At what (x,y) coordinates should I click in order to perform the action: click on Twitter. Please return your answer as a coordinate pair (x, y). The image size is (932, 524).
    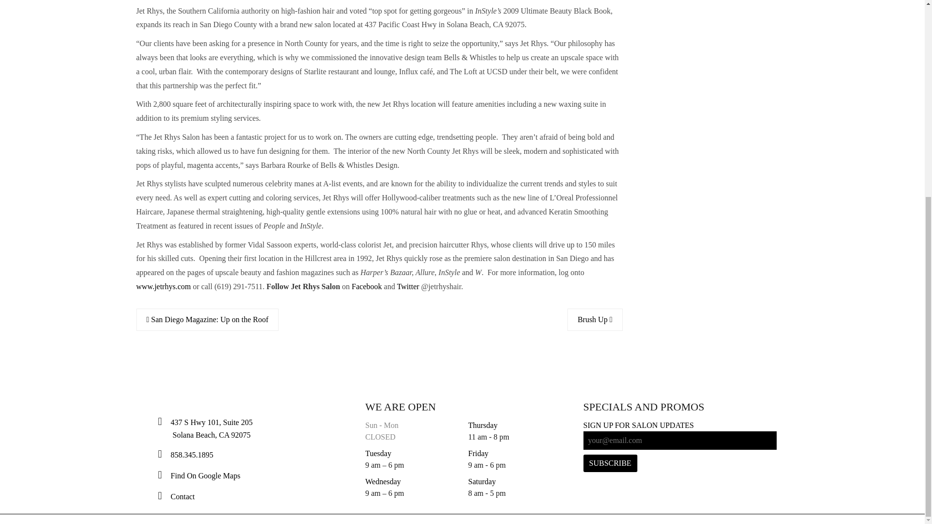
    Looking at the image, I should click on (408, 286).